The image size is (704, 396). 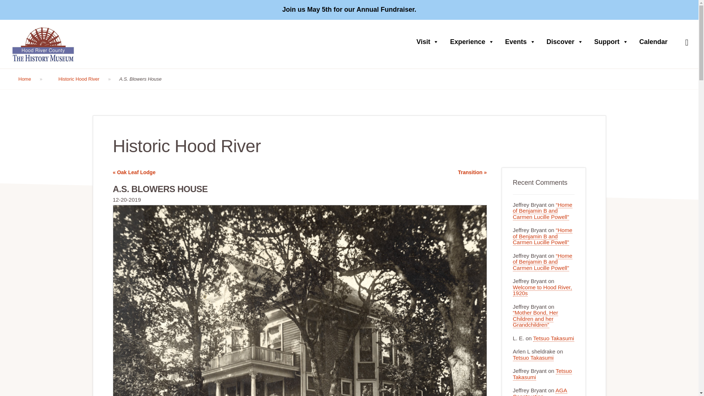 I want to click on Historic Hood River, so click(x=84, y=79).